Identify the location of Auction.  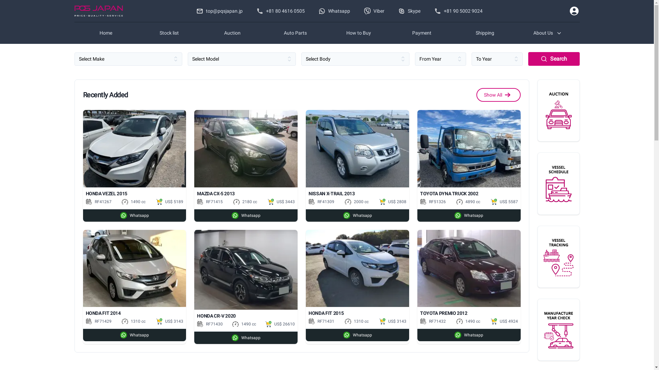
(232, 33).